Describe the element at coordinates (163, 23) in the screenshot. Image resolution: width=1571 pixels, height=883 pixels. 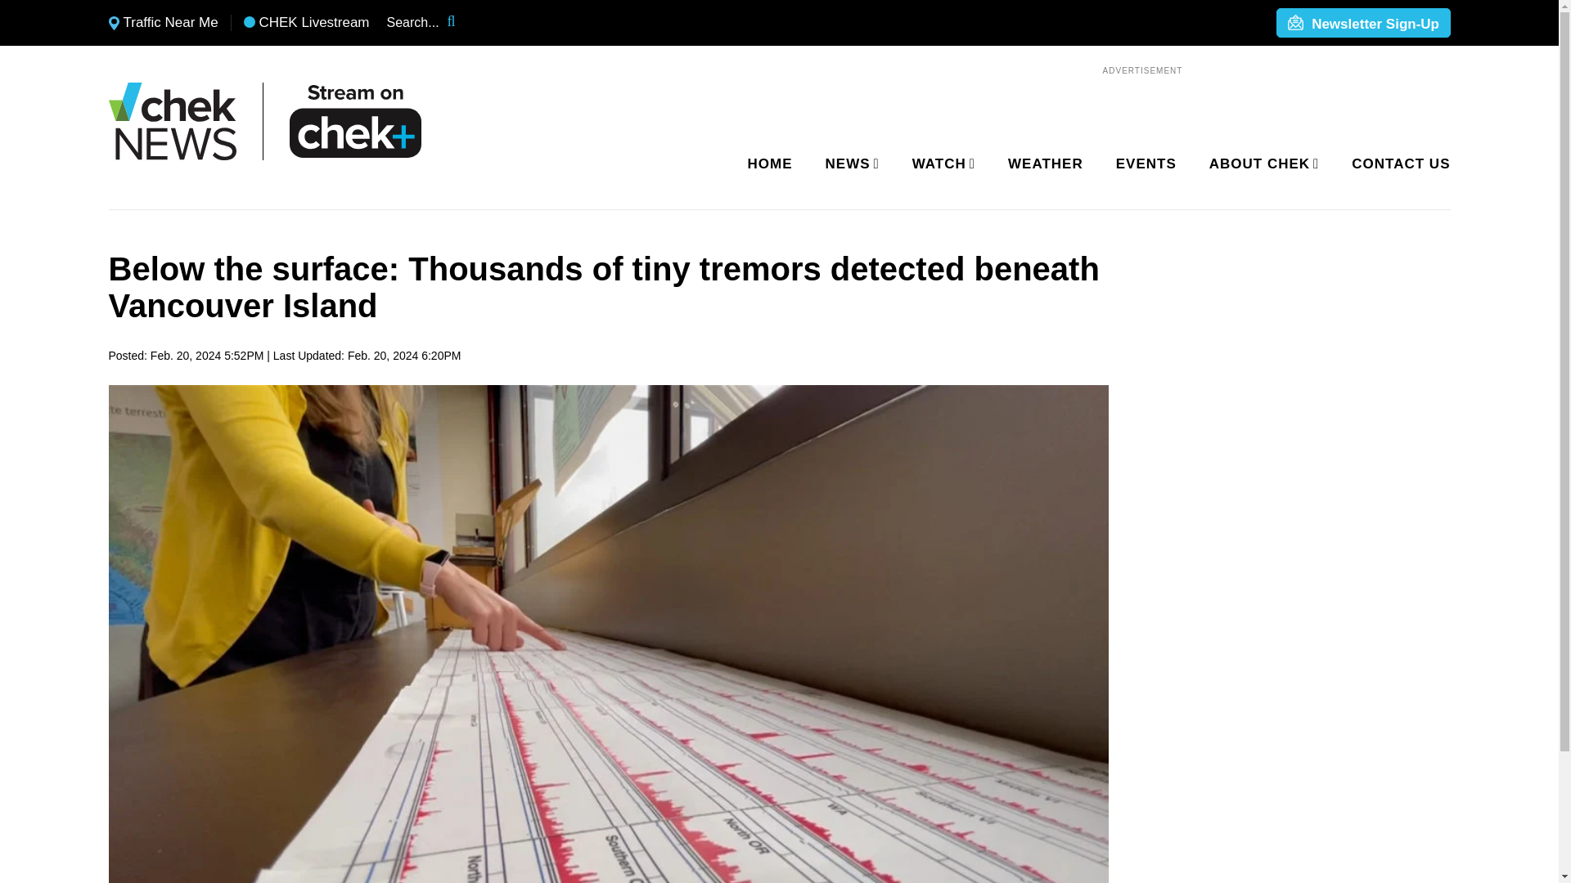
I see `Traffic Near Me` at that location.